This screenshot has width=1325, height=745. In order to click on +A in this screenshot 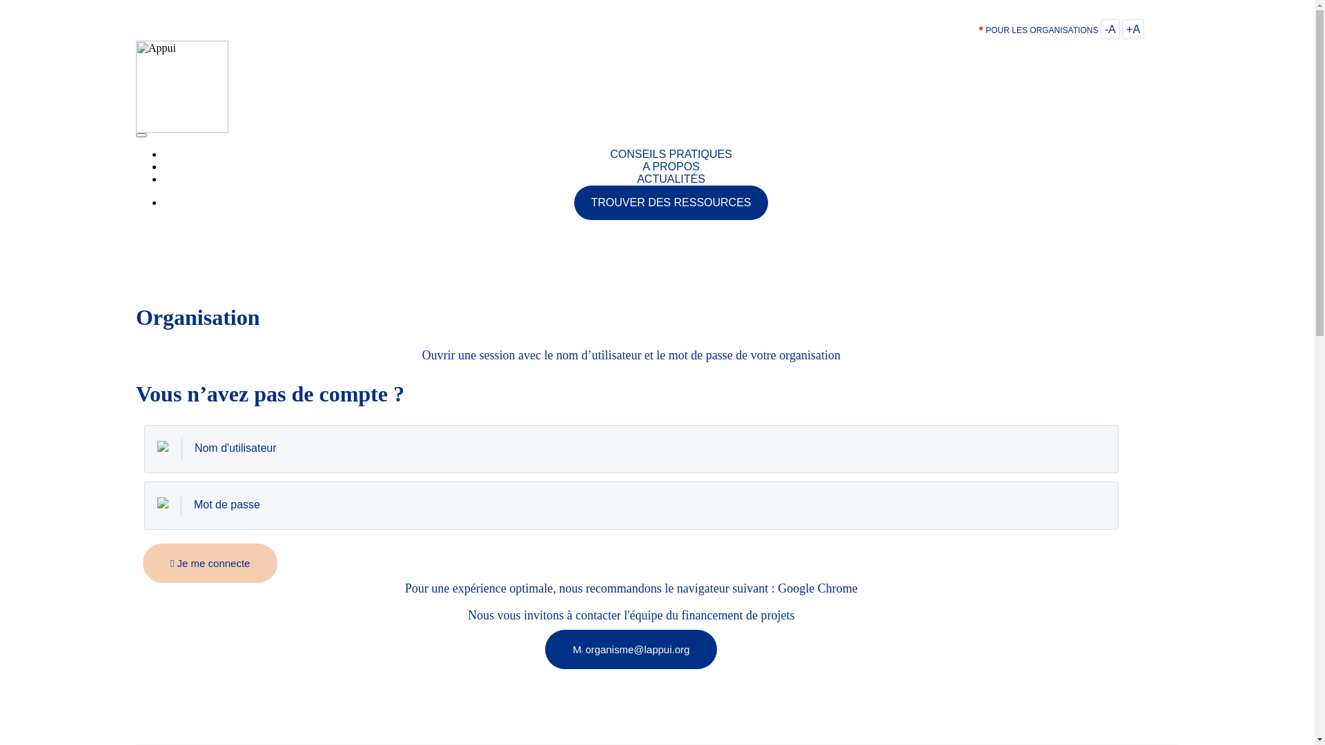, I will do `click(1133, 29)`.